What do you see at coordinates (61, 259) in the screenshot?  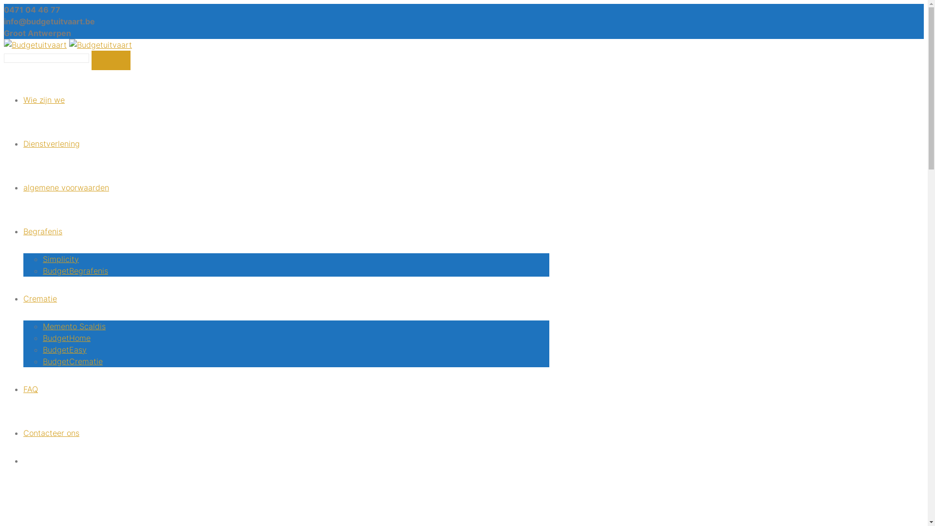 I see `Simplicity` at bounding box center [61, 259].